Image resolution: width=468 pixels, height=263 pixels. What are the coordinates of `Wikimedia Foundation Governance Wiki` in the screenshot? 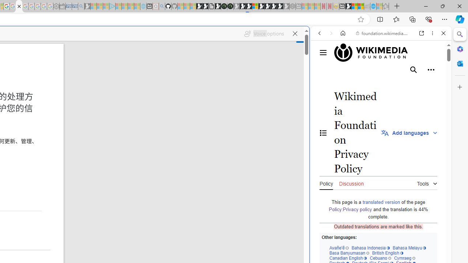 It's located at (374, 53).